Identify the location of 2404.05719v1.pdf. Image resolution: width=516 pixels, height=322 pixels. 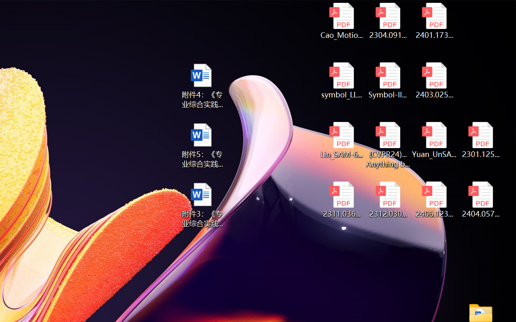
(481, 200).